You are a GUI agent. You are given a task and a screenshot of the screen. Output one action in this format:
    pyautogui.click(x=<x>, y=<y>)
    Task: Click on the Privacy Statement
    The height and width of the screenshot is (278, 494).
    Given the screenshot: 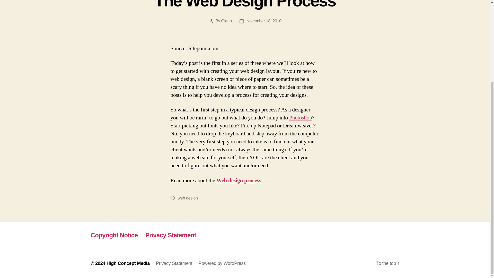 What is the action you would take?
    pyautogui.click(x=171, y=235)
    